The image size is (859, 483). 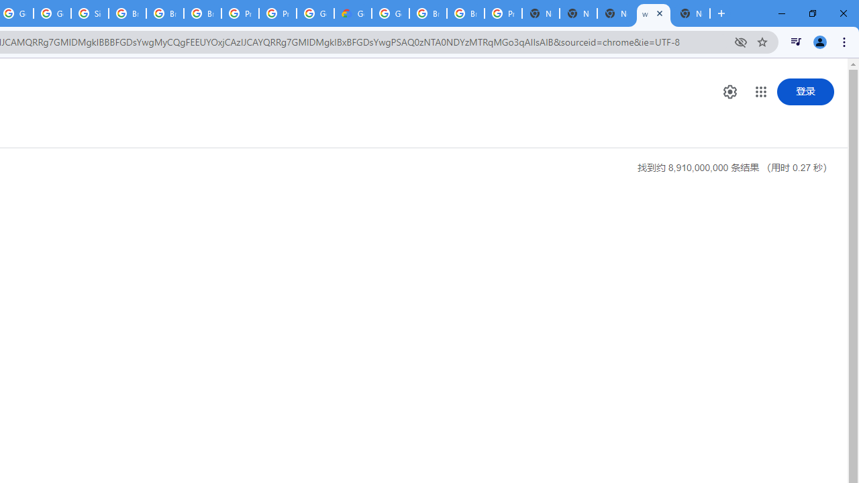 What do you see at coordinates (428, 13) in the screenshot?
I see `Browse Chrome as a guest - Computer - Google Chrome Help` at bounding box center [428, 13].